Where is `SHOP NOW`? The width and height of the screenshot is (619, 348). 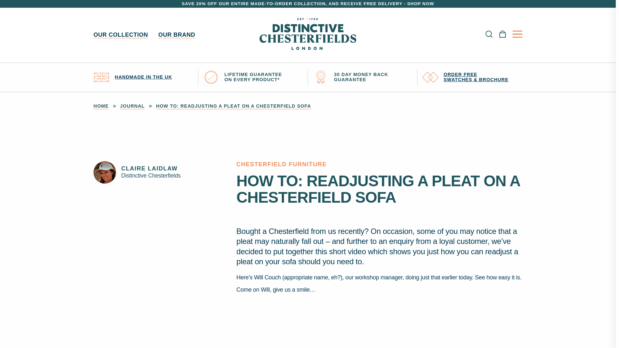 SHOP NOW is located at coordinates (420, 4).